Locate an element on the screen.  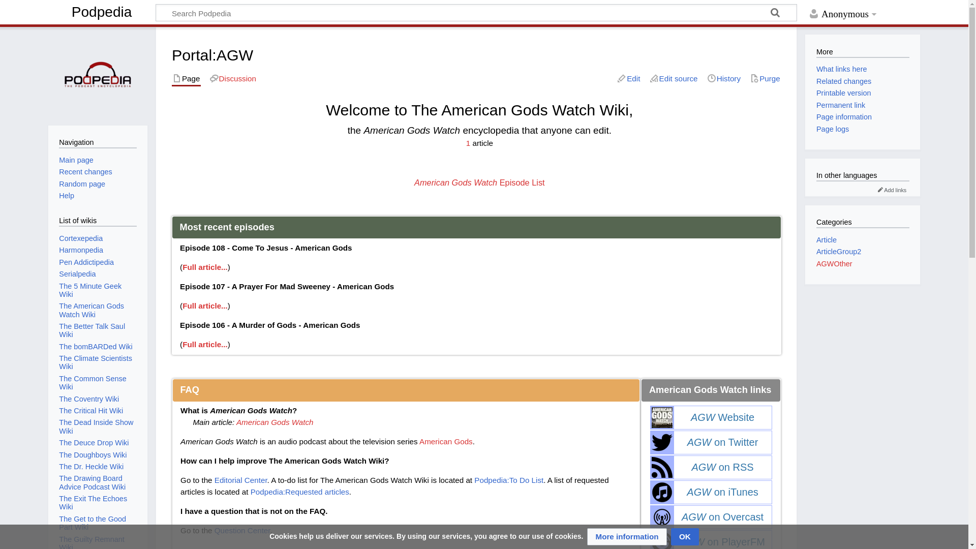
Podpedia:Requested articles is located at coordinates (300, 492).